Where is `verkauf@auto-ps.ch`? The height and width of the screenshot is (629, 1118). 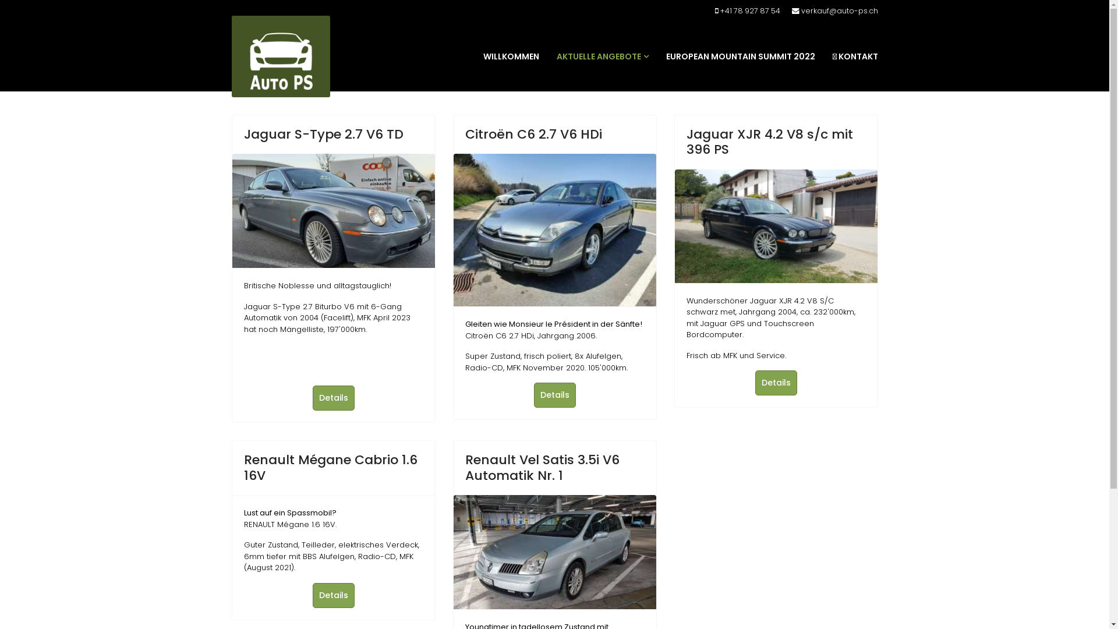 verkauf@auto-ps.ch is located at coordinates (840, 10).